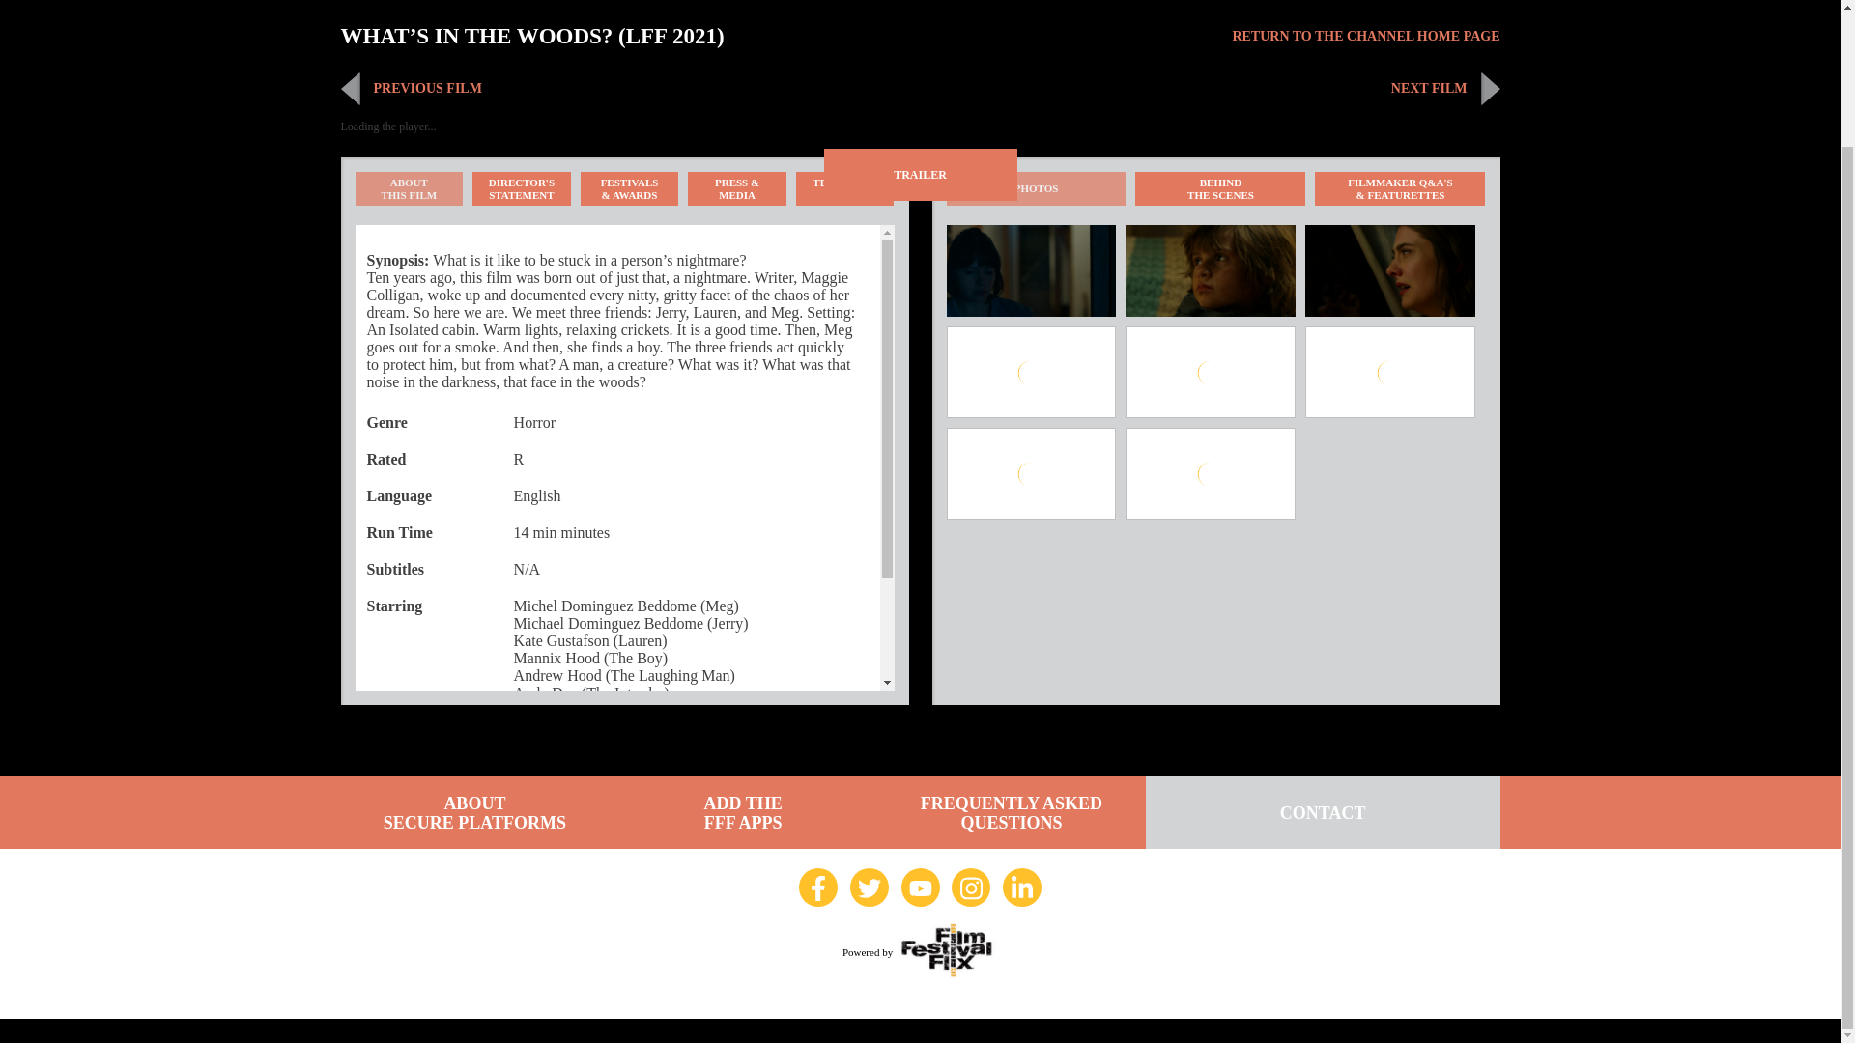 Image resolution: width=1855 pixels, height=1043 pixels. I want to click on PHOTOS, so click(410, 188).